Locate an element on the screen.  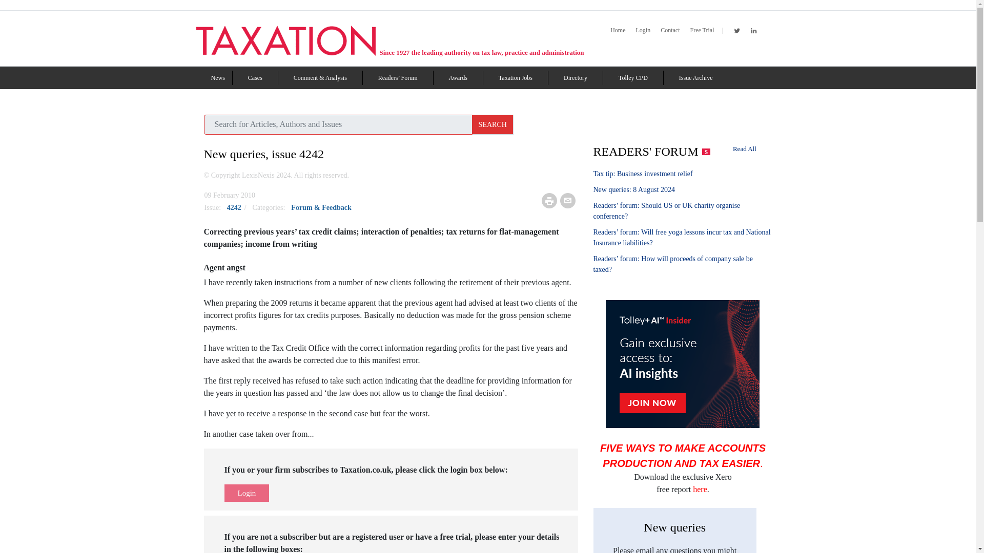
Awards is located at coordinates (458, 78).